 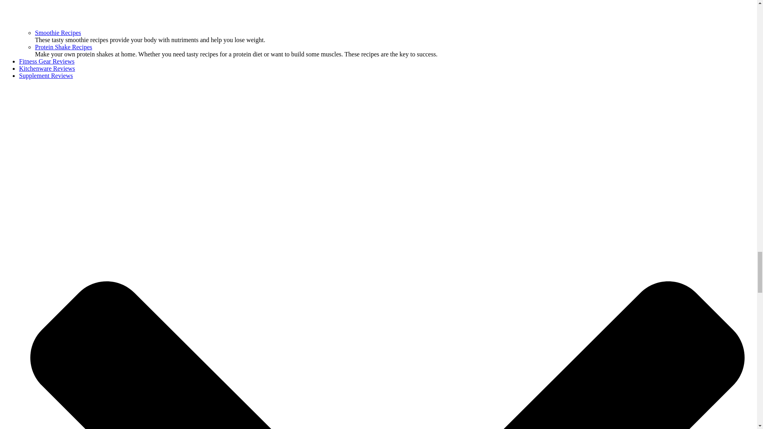 What do you see at coordinates (58, 33) in the screenshot?
I see `Smoothie Recipes` at bounding box center [58, 33].